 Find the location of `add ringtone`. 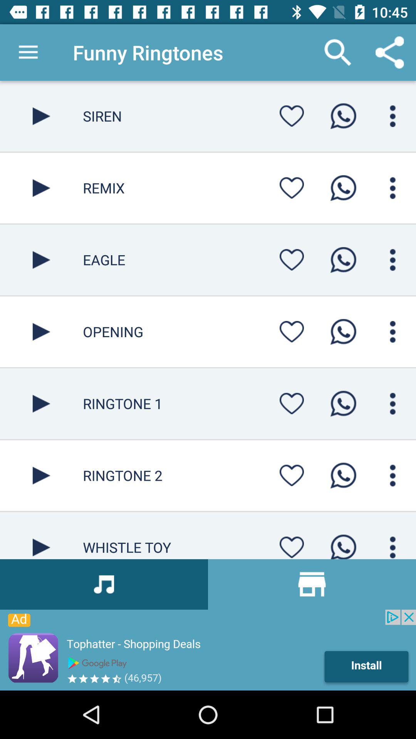

add ringtone is located at coordinates (343, 544).